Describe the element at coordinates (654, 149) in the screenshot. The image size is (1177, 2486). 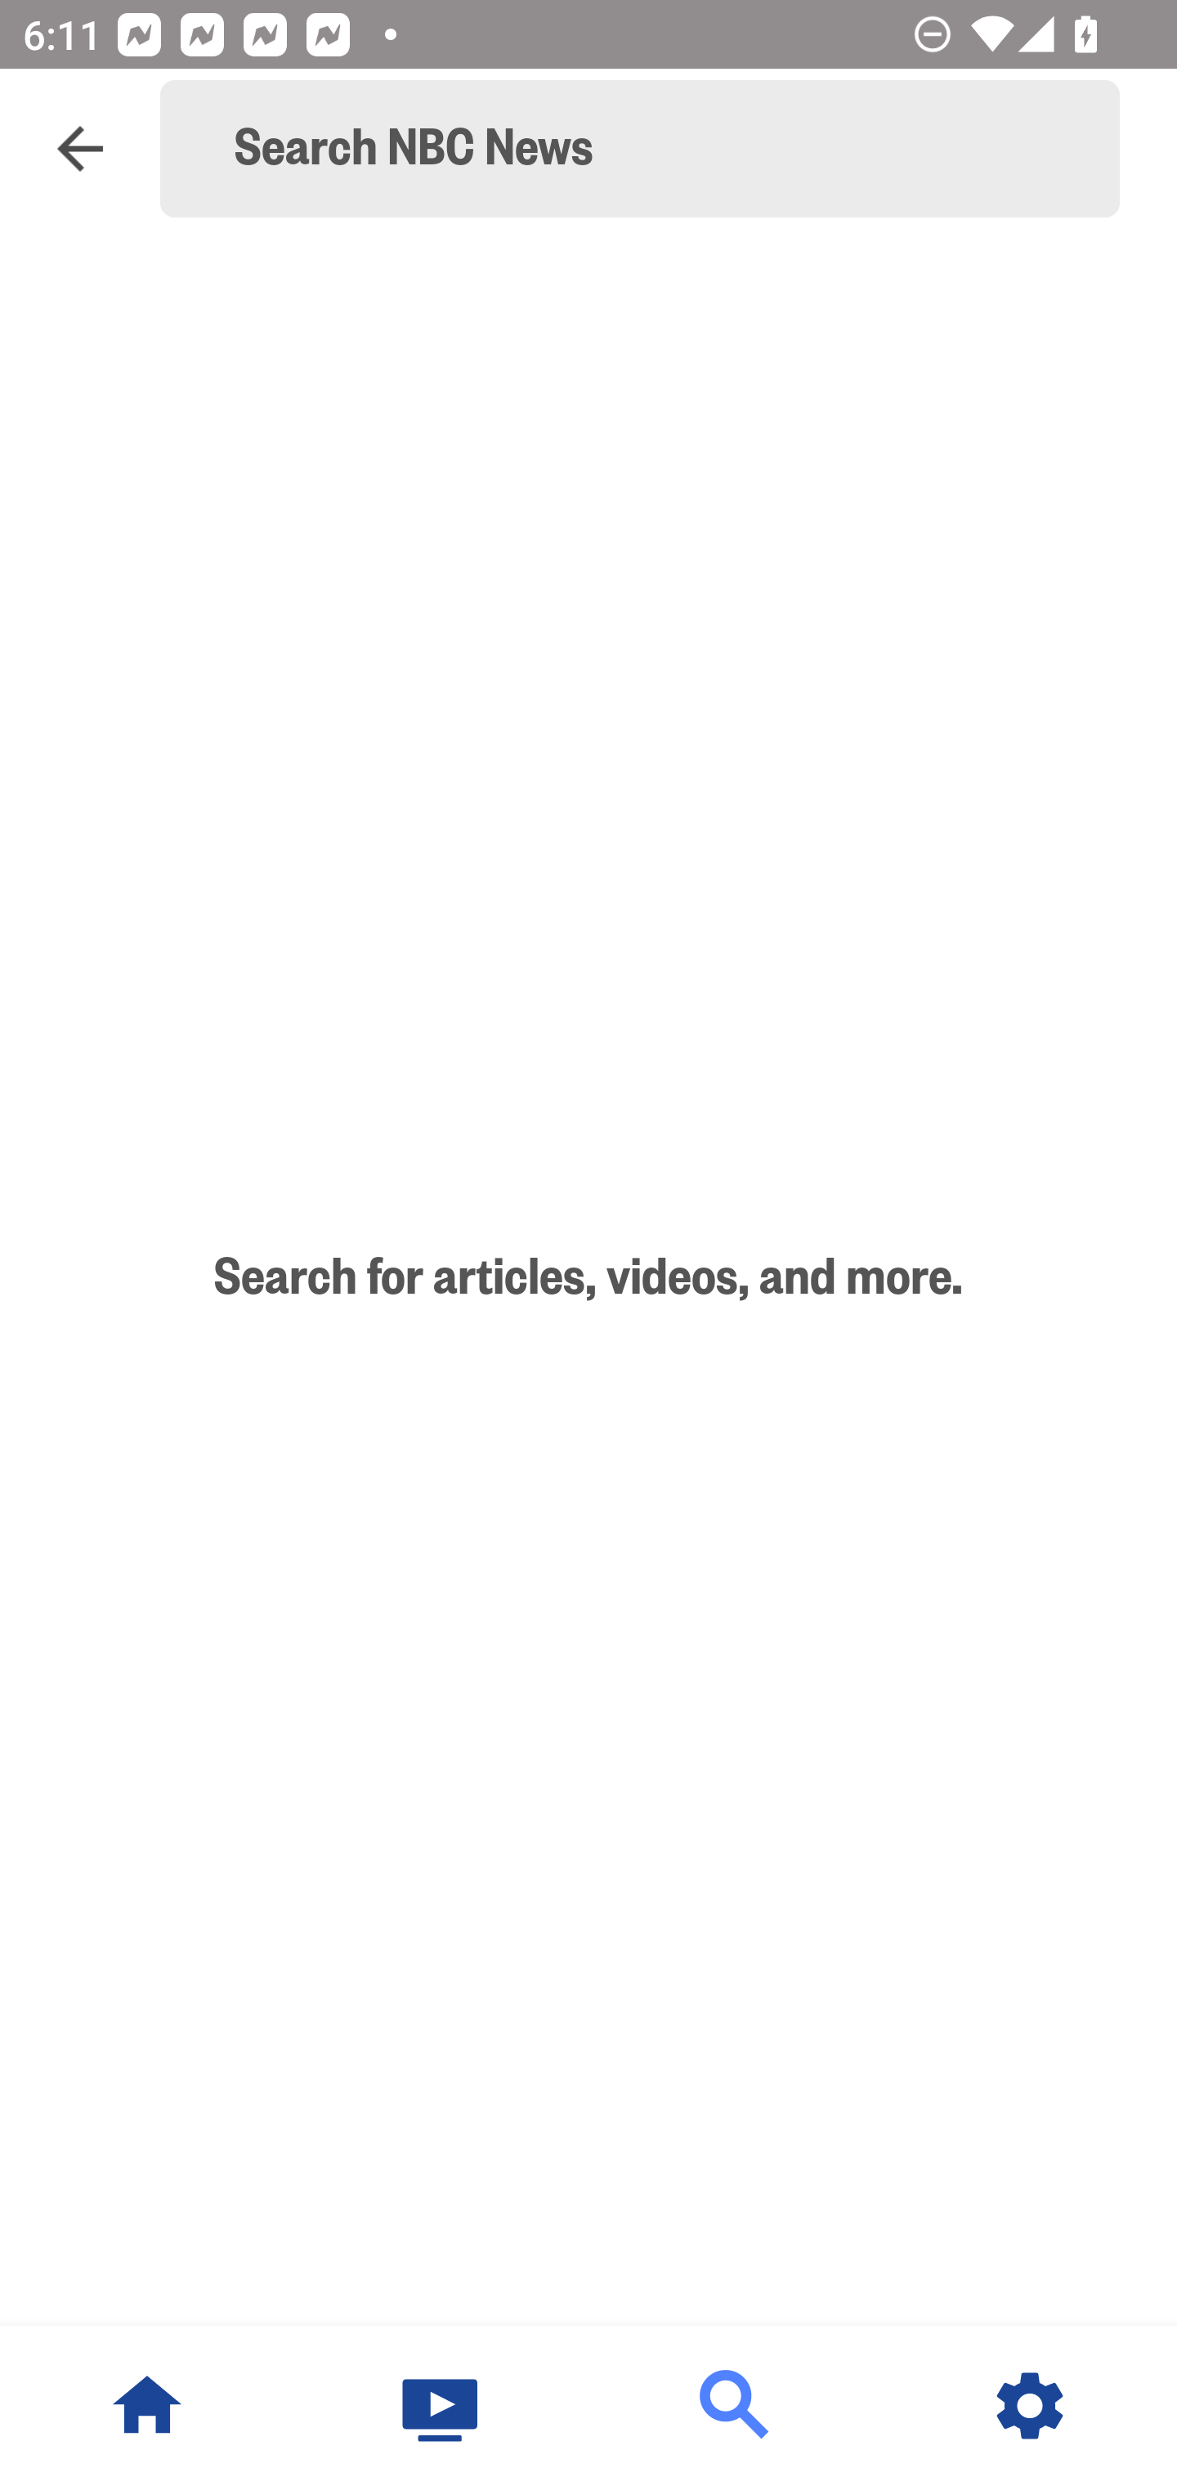
I see `Search NBC News` at that location.